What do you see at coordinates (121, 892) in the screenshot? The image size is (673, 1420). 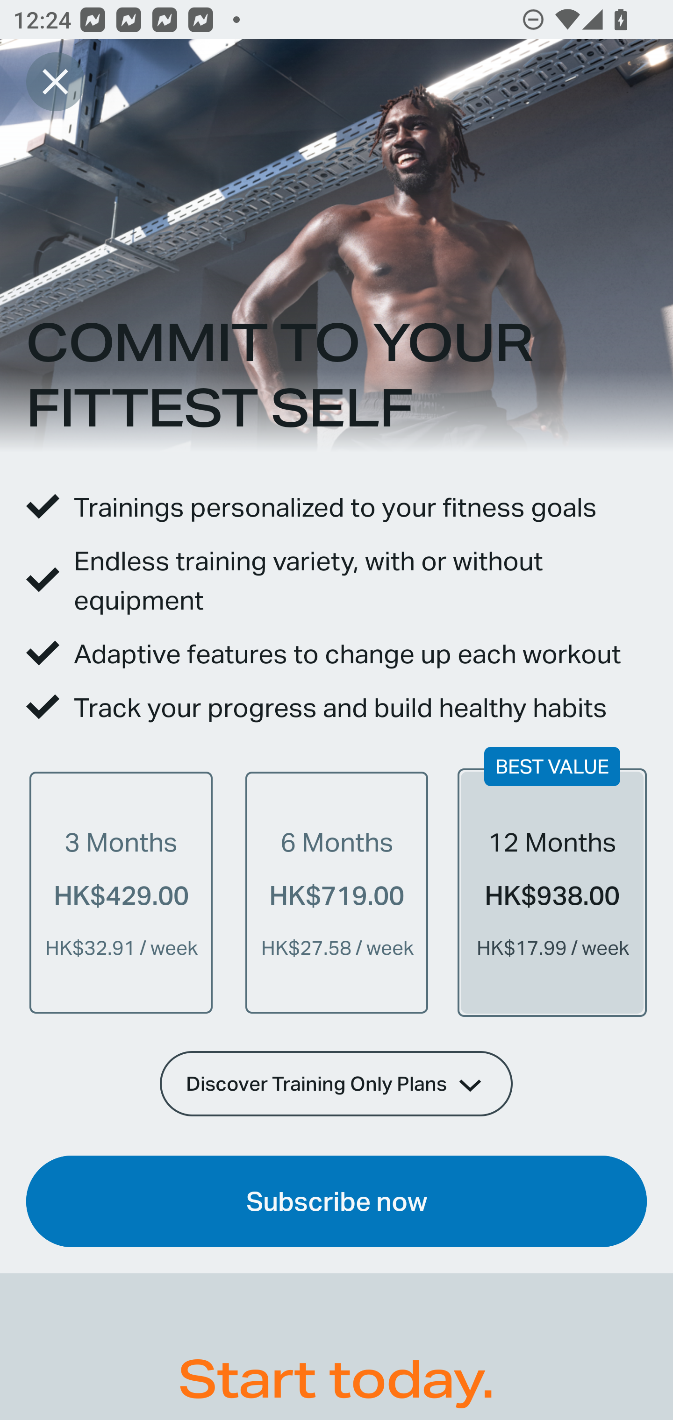 I see `3 Months HK$429.00 HK$32.91 / week` at bounding box center [121, 892].